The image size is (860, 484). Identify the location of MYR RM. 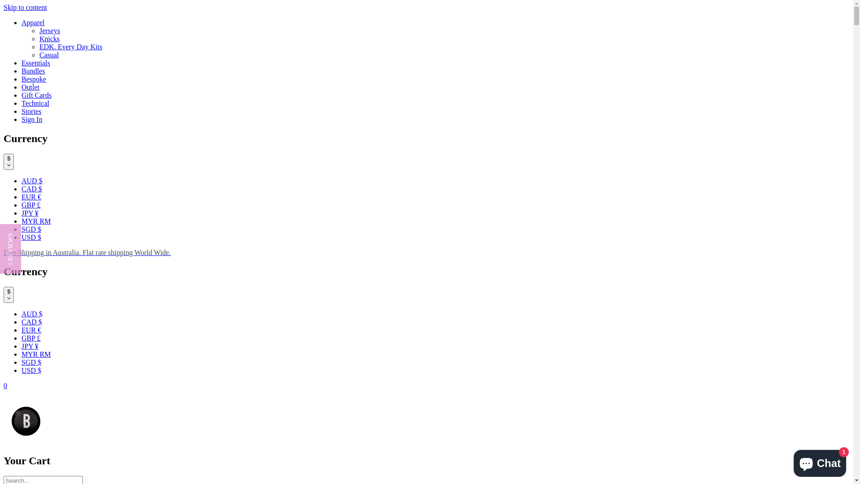
(36, 221).